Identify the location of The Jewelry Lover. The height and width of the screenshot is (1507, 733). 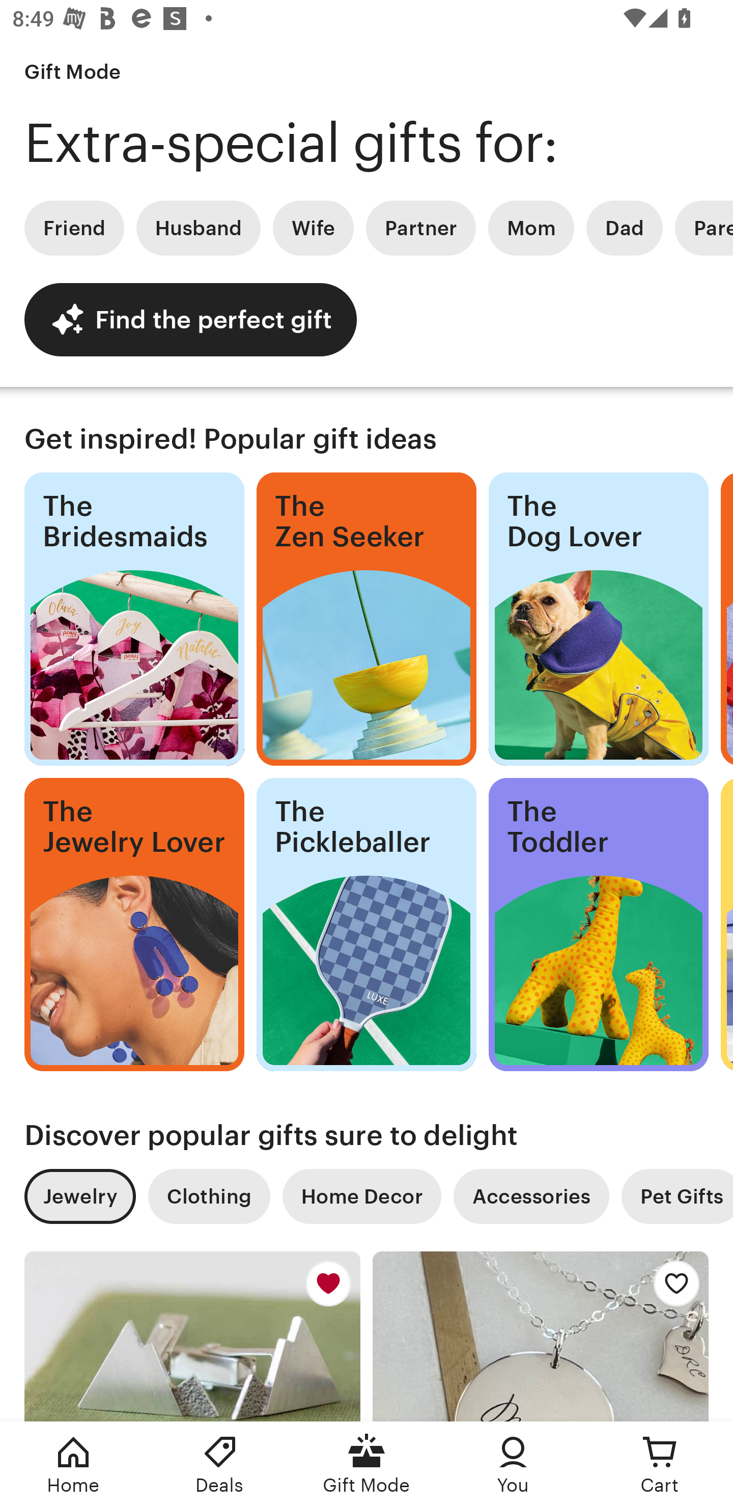
(134, 925).